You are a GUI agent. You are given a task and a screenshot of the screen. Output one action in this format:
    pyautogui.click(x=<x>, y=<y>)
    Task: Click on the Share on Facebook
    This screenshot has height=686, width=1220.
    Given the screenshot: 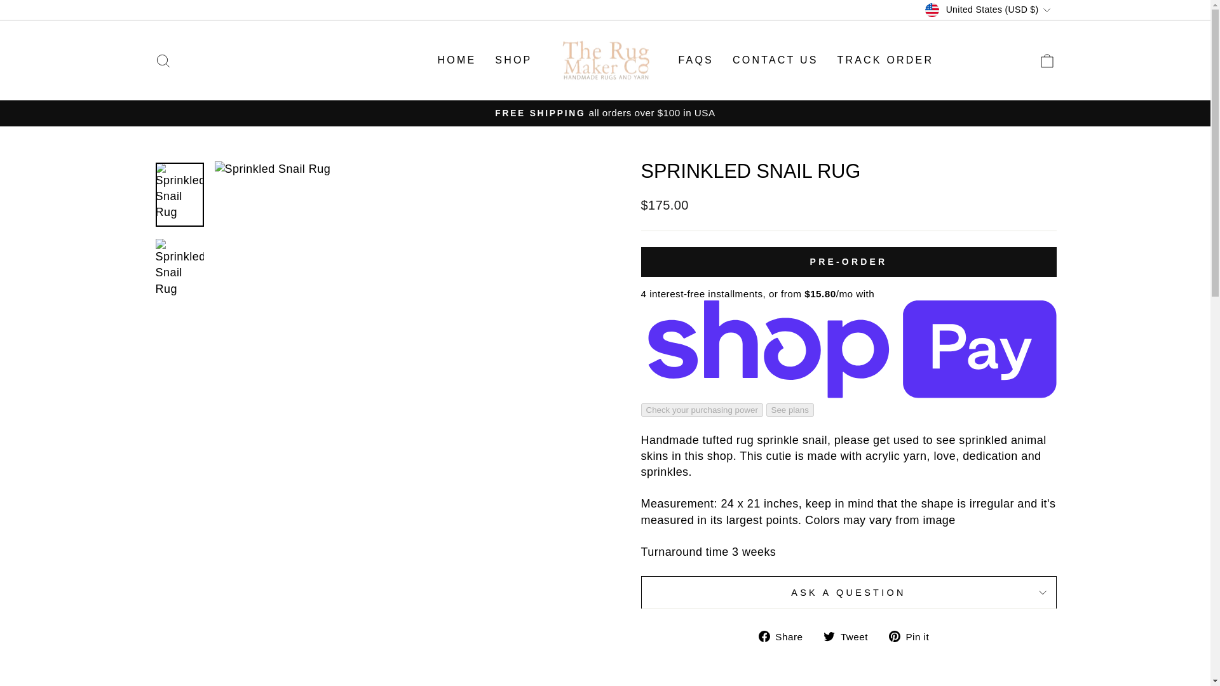 What is the action you would take?
    pyautogui.click(x=785, y=636)
    